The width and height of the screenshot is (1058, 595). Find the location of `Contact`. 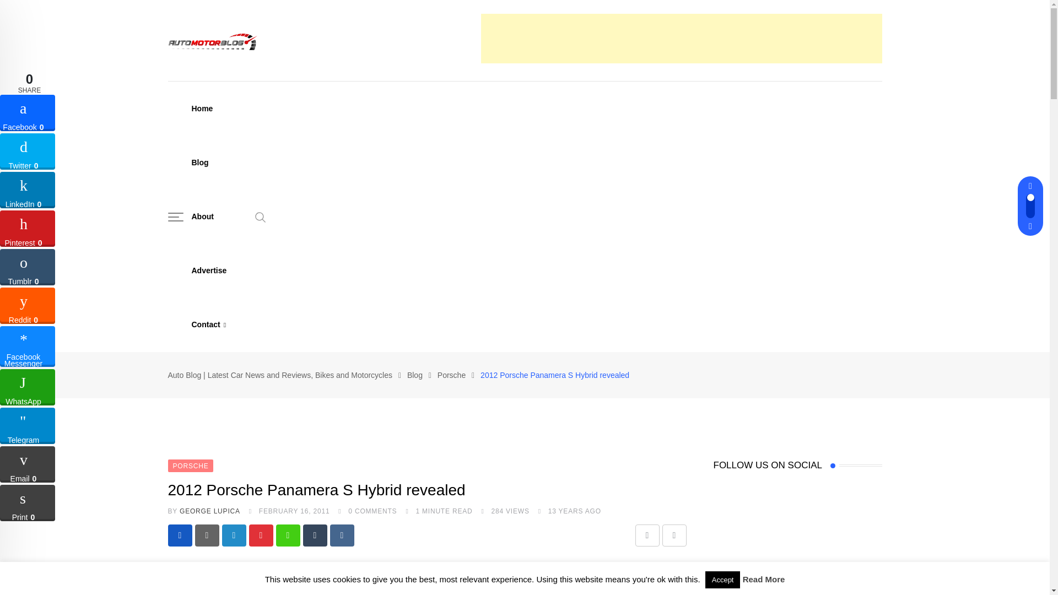

Contact is located at coordinates (208, 325).